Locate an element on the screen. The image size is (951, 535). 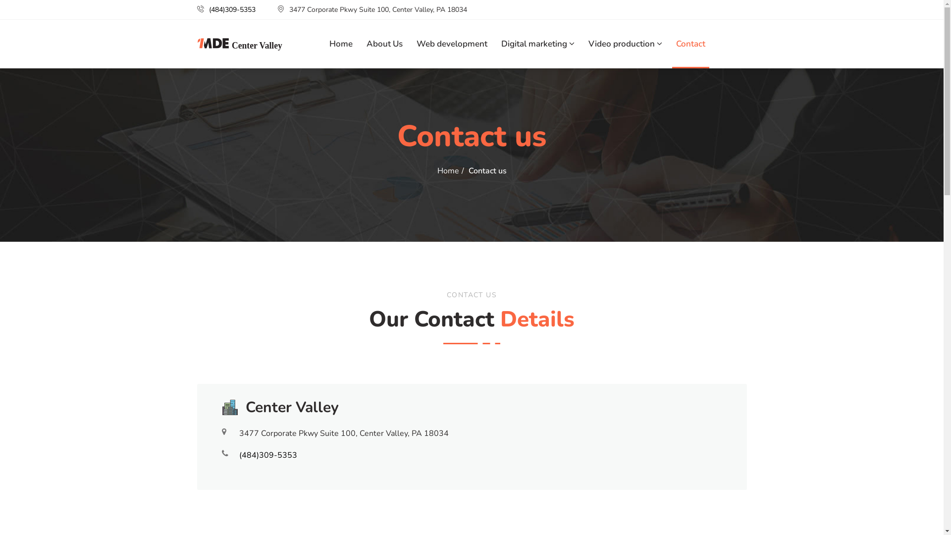
Video production is located at coordinates (625, 44).